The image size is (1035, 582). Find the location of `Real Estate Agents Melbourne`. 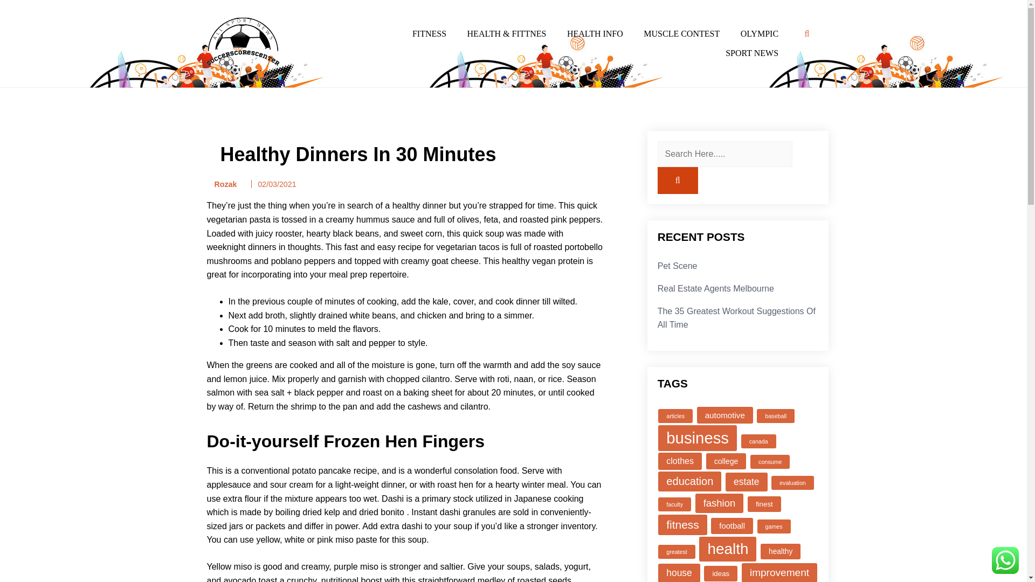

Real Estate Agents Melbourne is located at coordinates (716, 289).